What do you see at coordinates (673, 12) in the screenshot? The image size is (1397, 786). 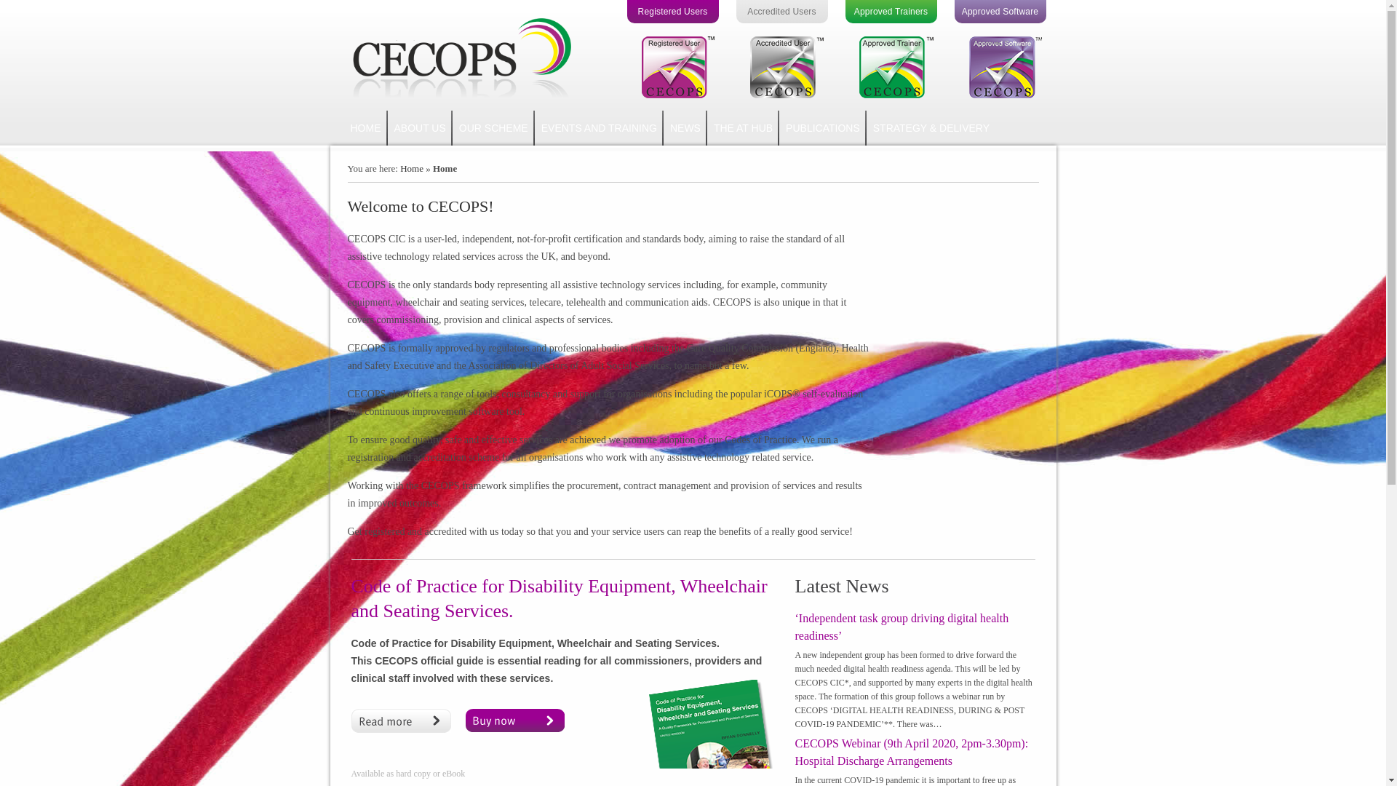 I see `Registered Users` at bounding box center [673, 12].